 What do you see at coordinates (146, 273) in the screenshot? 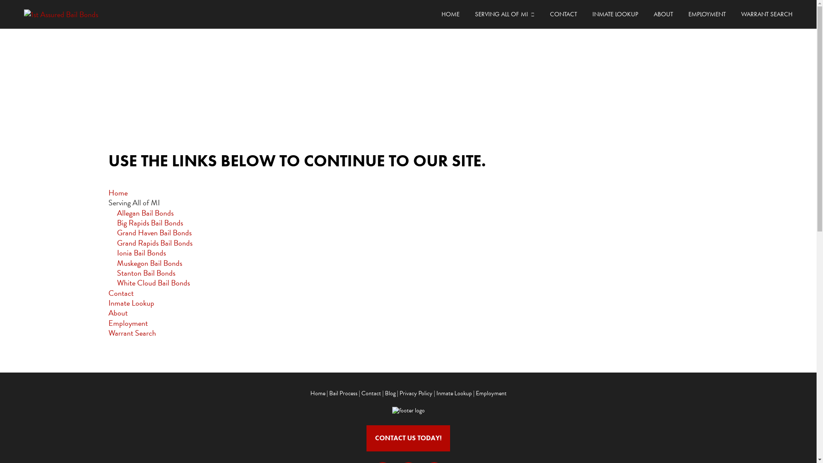
I see `Stanton Bail Bonds` at bounding box center [146, 273].